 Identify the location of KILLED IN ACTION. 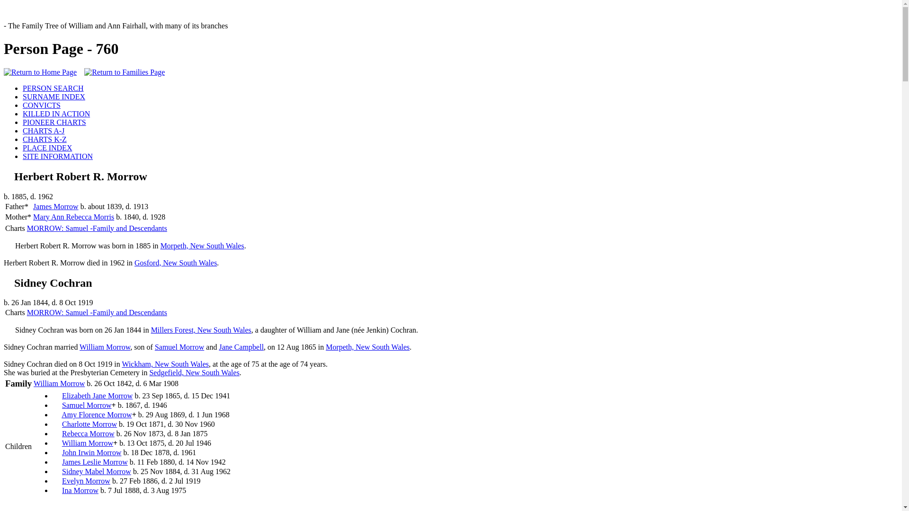
(56, 114).